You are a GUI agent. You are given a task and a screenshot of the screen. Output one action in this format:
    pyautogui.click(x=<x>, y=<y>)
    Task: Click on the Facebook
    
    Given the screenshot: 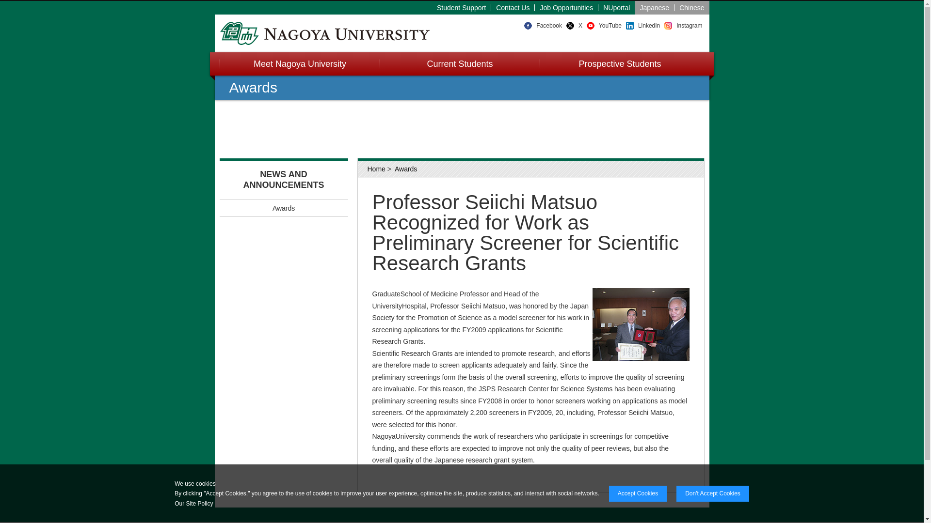 What is the action you would take?
    pyautogui.click(x=549, y=26)
    